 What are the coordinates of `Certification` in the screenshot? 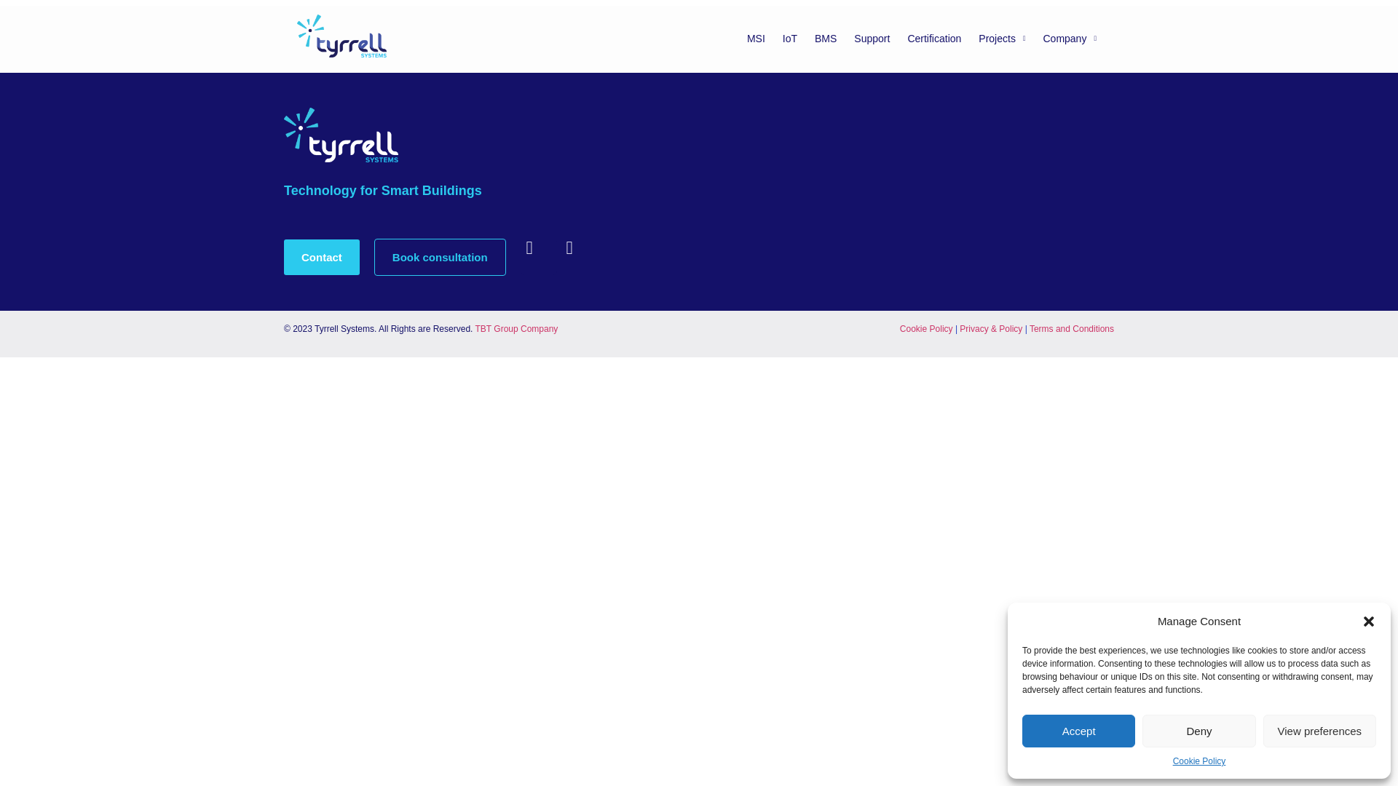 It's located at (934, 38).